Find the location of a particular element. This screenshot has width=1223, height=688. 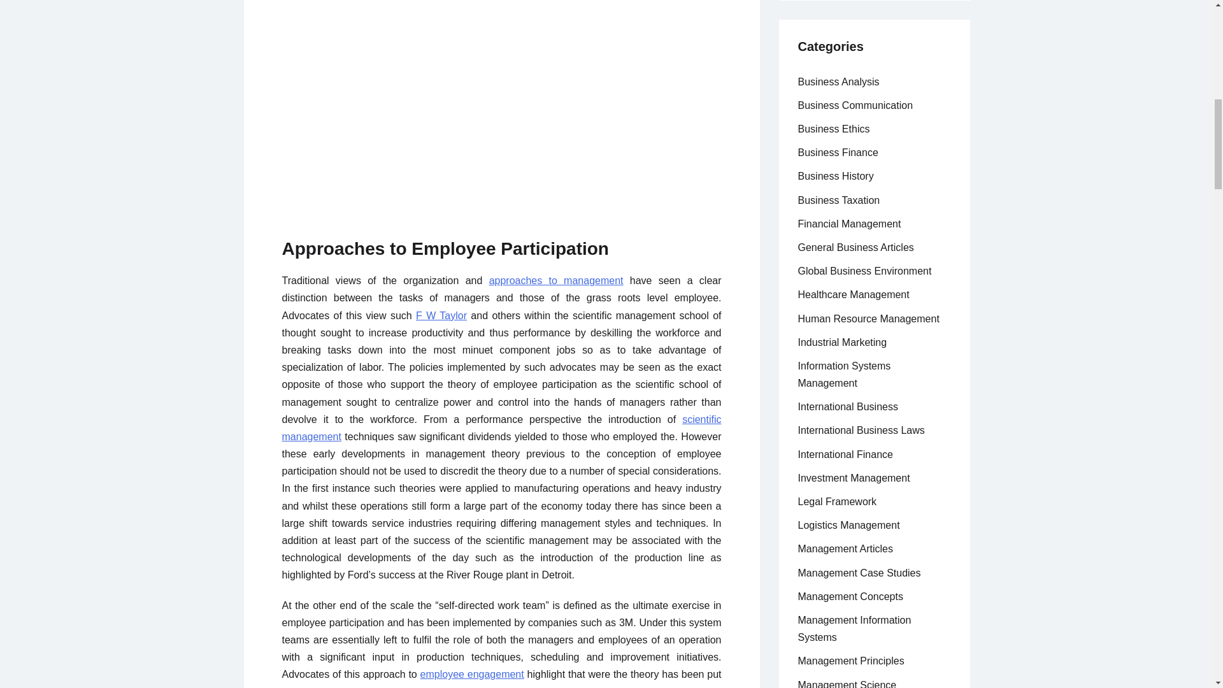

approaches to management is located at coordinates (557, 280).